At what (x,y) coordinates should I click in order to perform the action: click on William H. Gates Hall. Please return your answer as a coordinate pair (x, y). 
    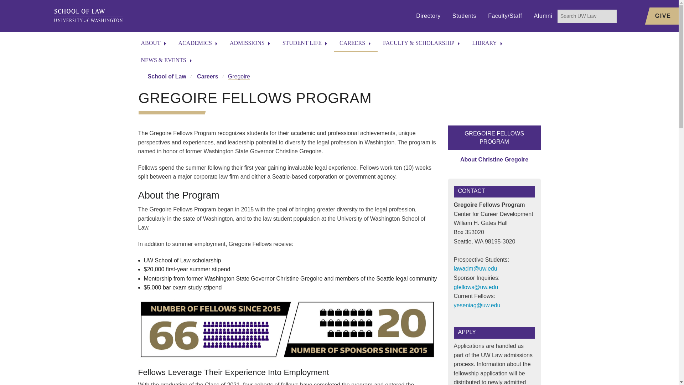
    Looking at the image, I should click on (154, 79).